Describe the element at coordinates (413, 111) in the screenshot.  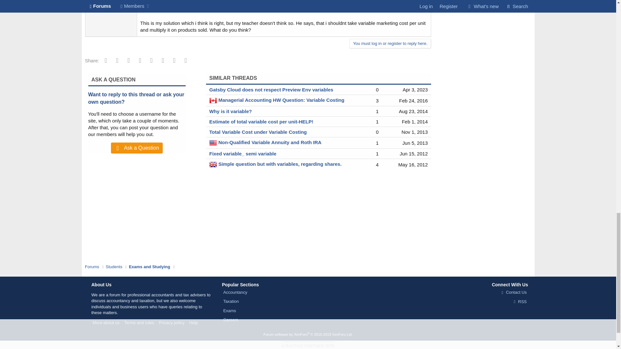
I see `Aug 23, 2014 at 4:11 AM` at that location.